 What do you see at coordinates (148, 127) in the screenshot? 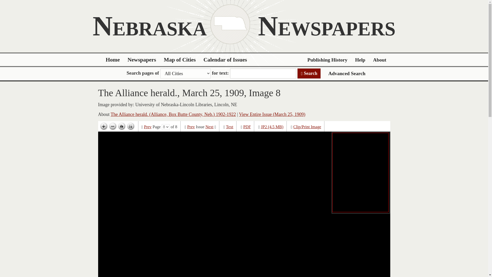
I see `Prev` at bounding box center [148, 127].